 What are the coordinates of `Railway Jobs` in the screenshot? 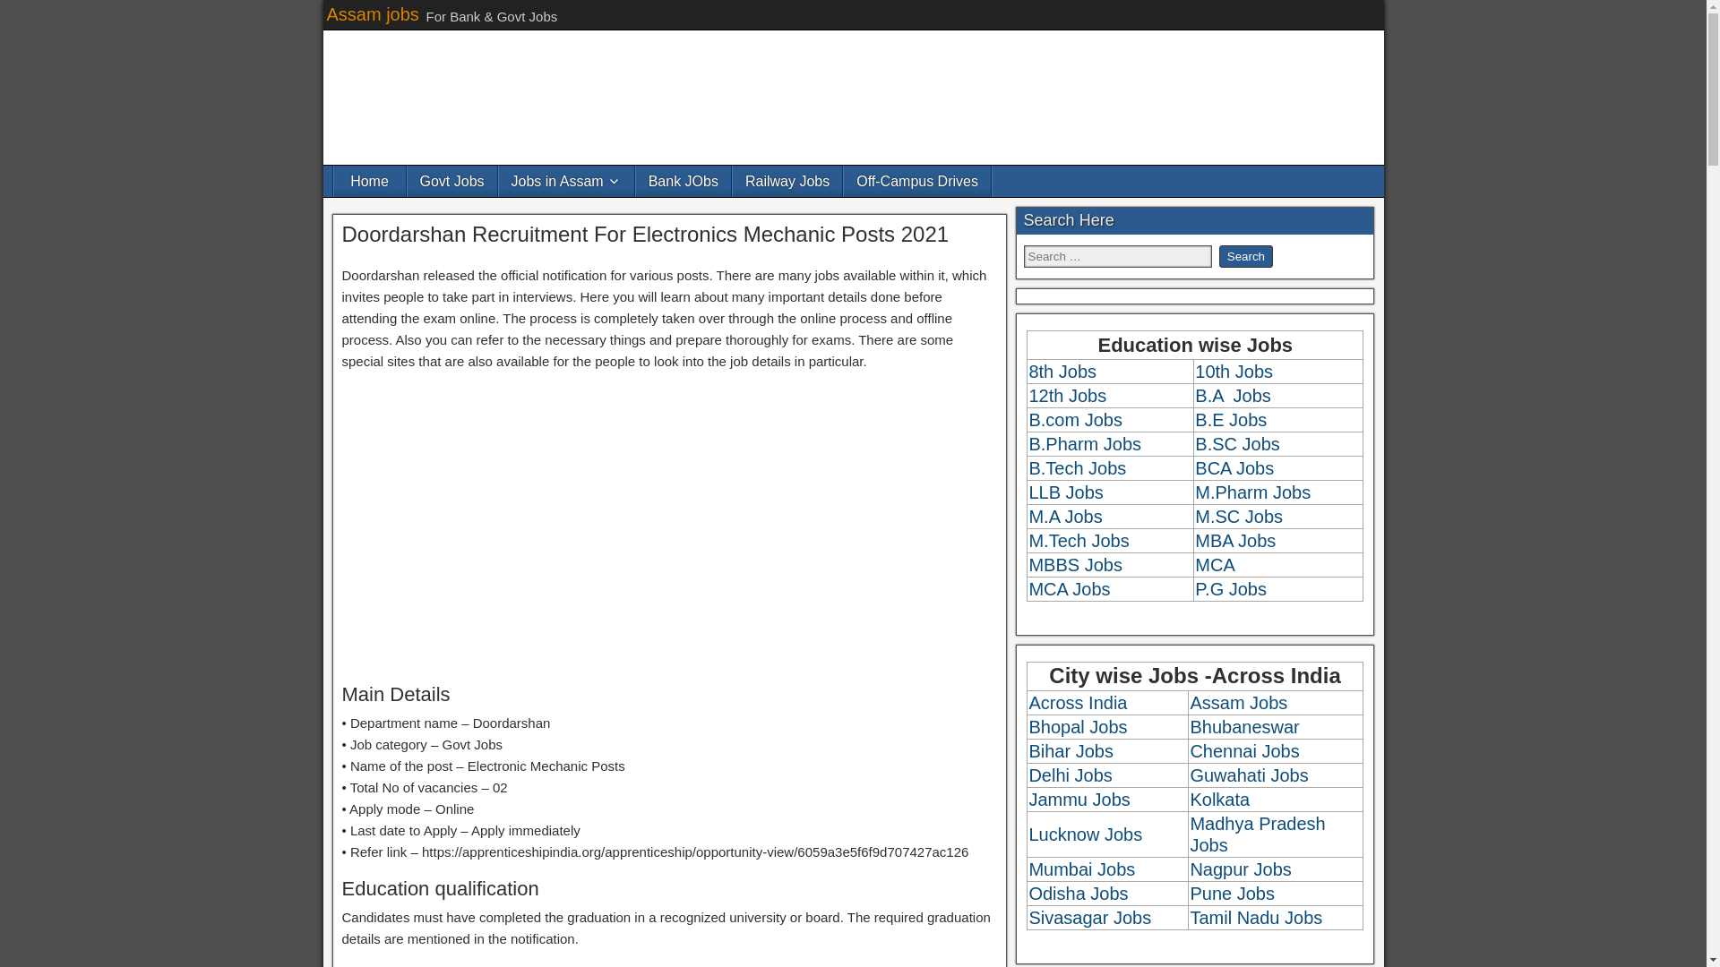 It's located at (787, 181).